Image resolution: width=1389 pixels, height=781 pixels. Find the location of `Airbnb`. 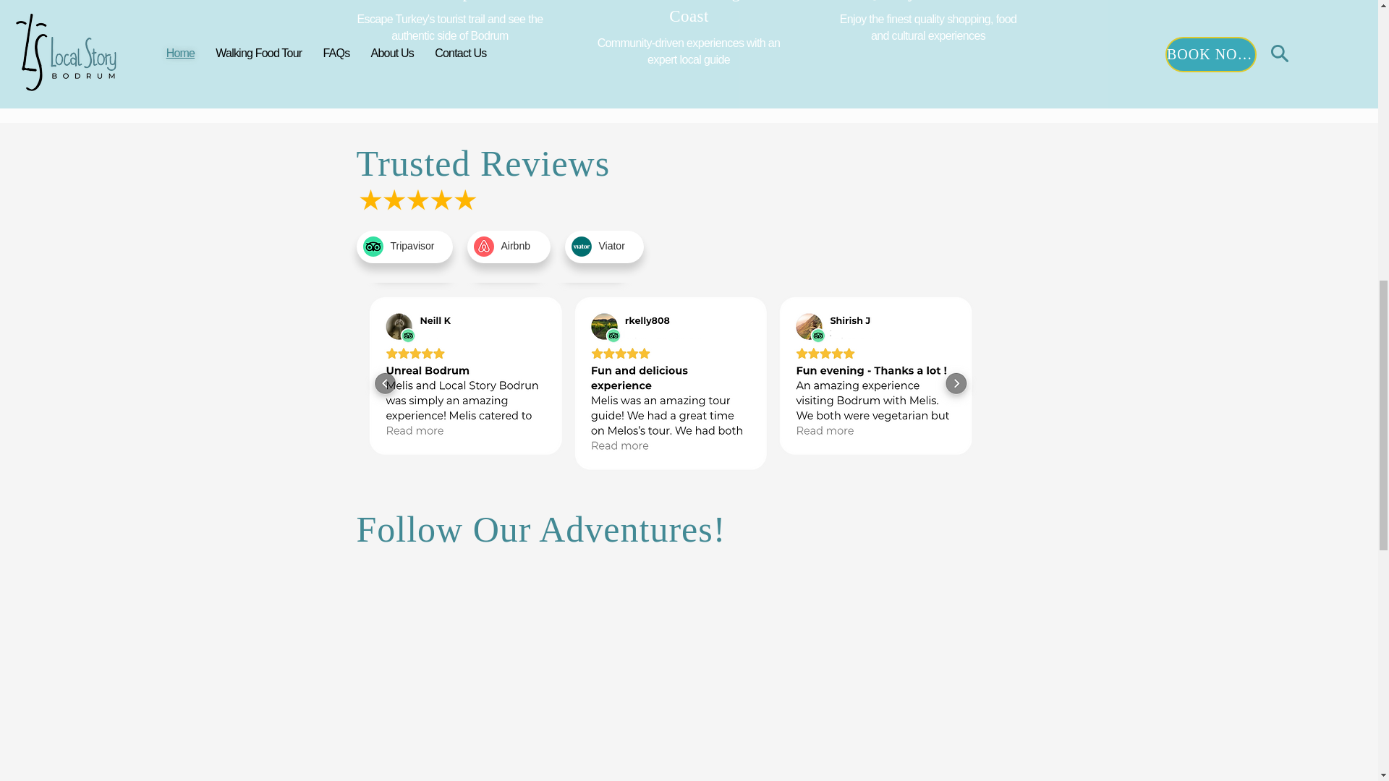

Airbnb is located at coordinates (514, 245).